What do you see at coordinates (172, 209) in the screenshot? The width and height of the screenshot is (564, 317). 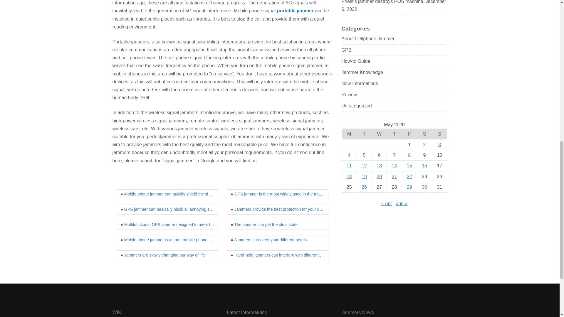 I see `GPS jammer can basically block all annoying signals` at bounding box center [172, 209].